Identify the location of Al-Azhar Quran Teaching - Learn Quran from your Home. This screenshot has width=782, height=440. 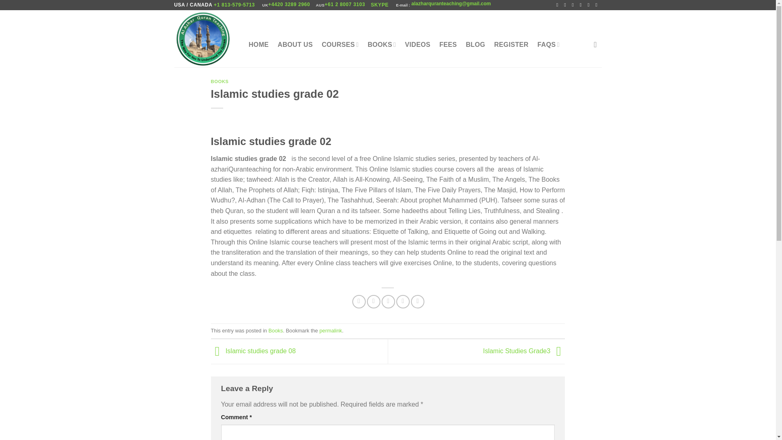
(203, 39).